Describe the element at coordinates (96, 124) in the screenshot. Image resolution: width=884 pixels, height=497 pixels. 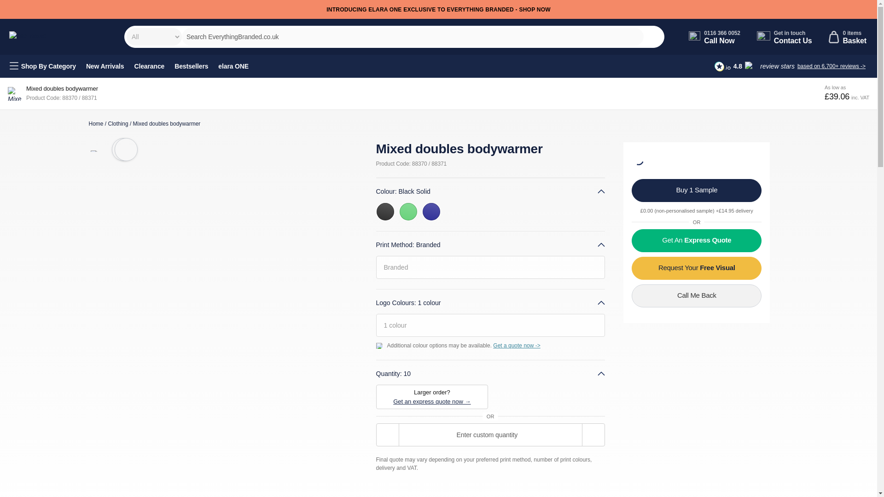
I see `Call Me Back` at that location.